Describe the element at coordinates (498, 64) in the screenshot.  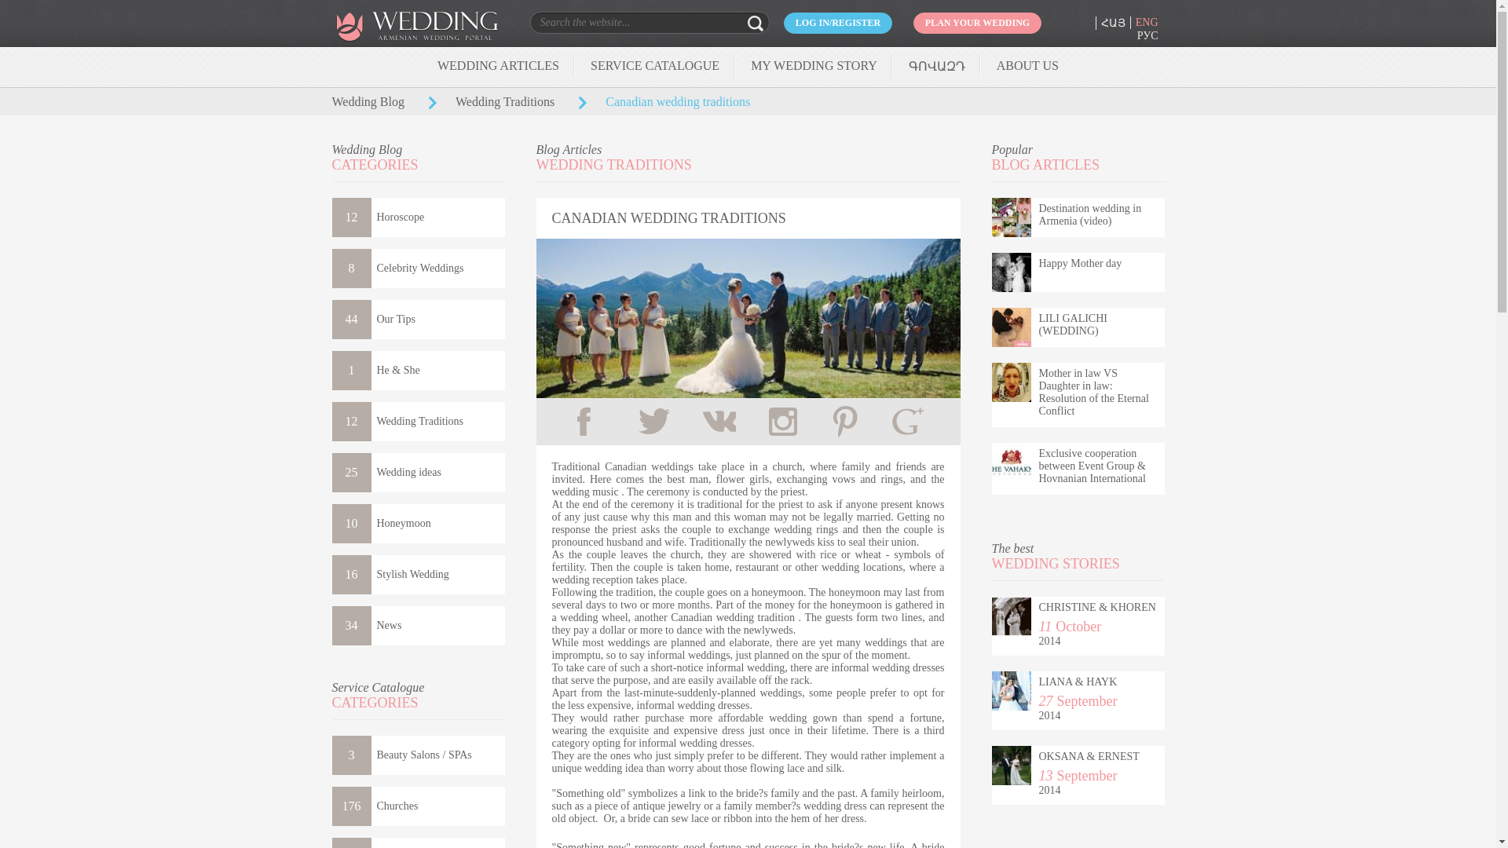
I see `WEDDING ARTICLES` at that location.